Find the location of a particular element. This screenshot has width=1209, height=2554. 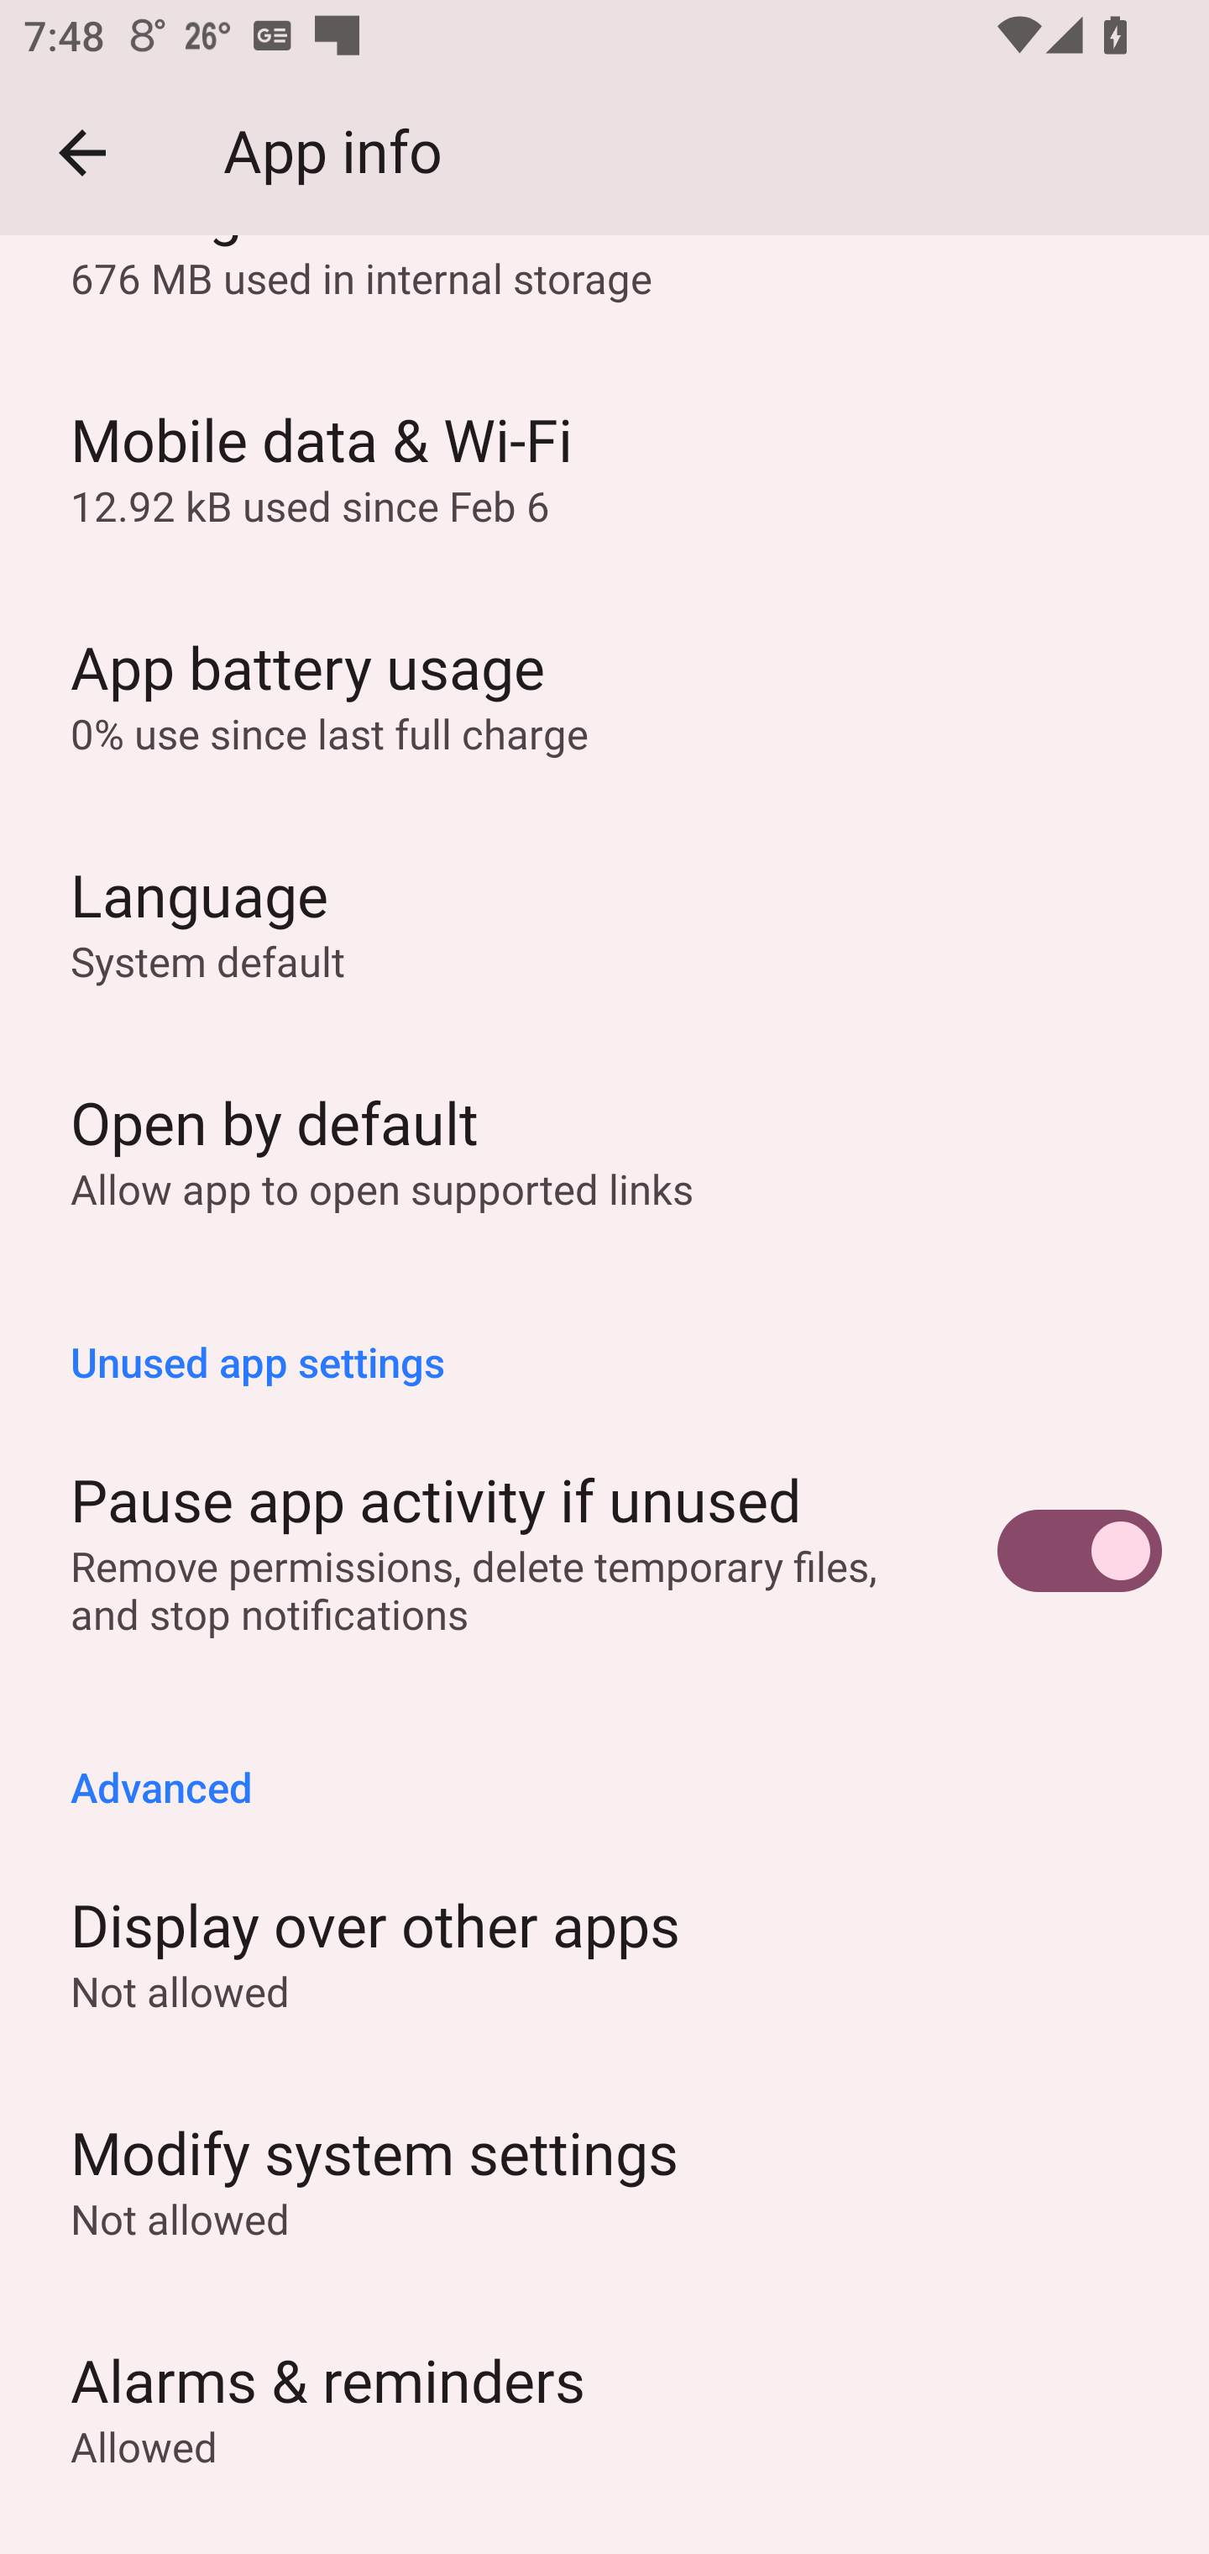

Display over other apps Not allowed is located at coordinates (604, 1952).